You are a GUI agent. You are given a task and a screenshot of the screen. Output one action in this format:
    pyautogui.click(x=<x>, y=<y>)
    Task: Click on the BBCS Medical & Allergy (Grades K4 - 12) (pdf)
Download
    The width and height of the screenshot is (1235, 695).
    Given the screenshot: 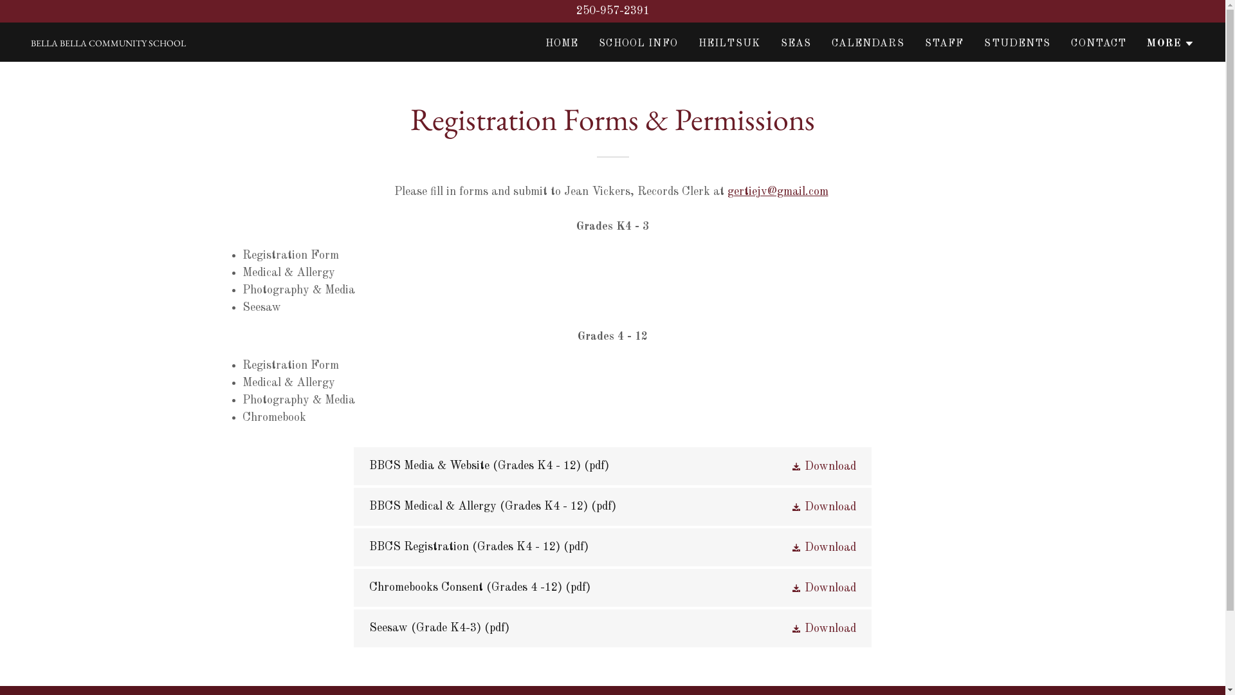 What is the action you would take?
    pyautogui.click(x=612, y=507)
    